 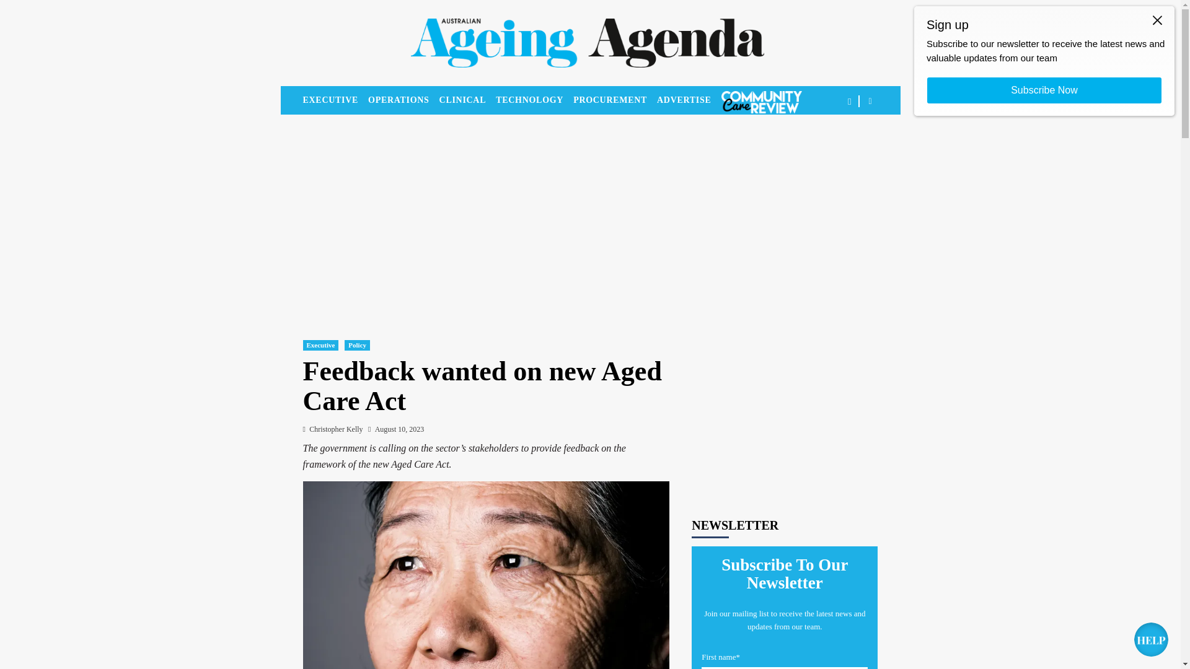 I want to click on Search, so click(x=841, y=140).